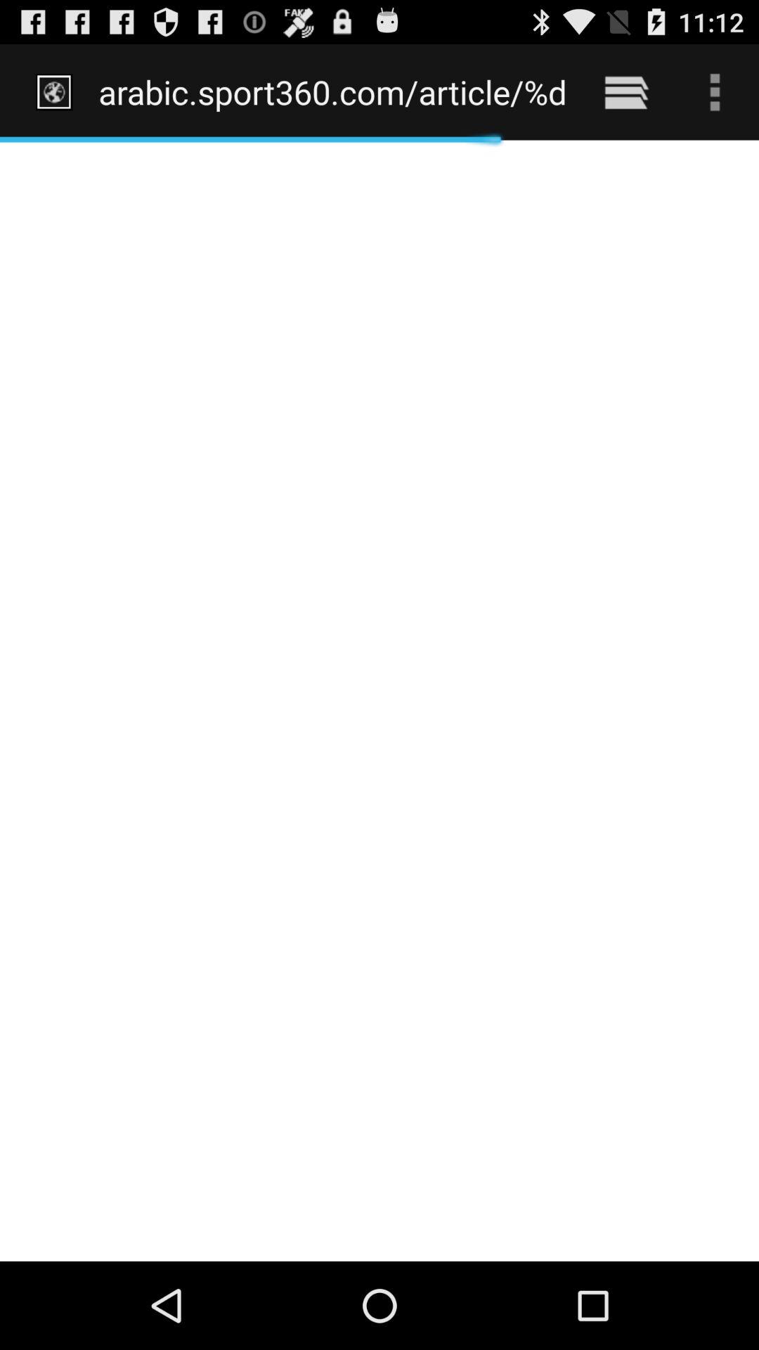 The image size is (759, 1350). What do you see at coordinates (332, 91) in the screenshot?
I see `scroll to the arabic sport360 com item` at bounding box center [332, 91].